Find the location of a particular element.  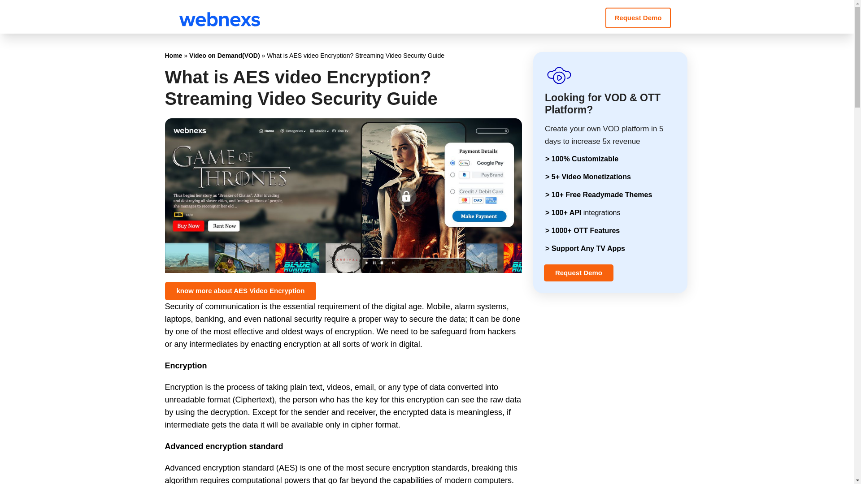

know more about AES Video Encryption is located at coordinates (241, 290).